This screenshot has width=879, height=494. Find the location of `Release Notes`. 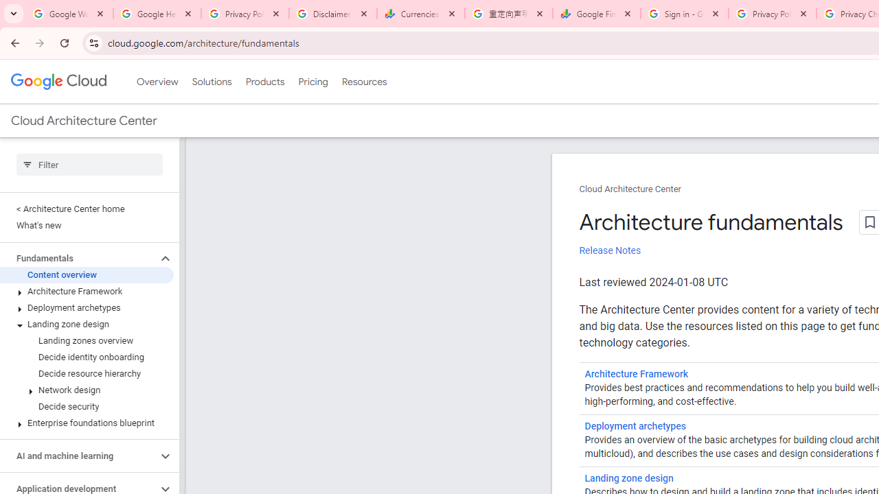

Release Notes is located at coordinates (610, 250).